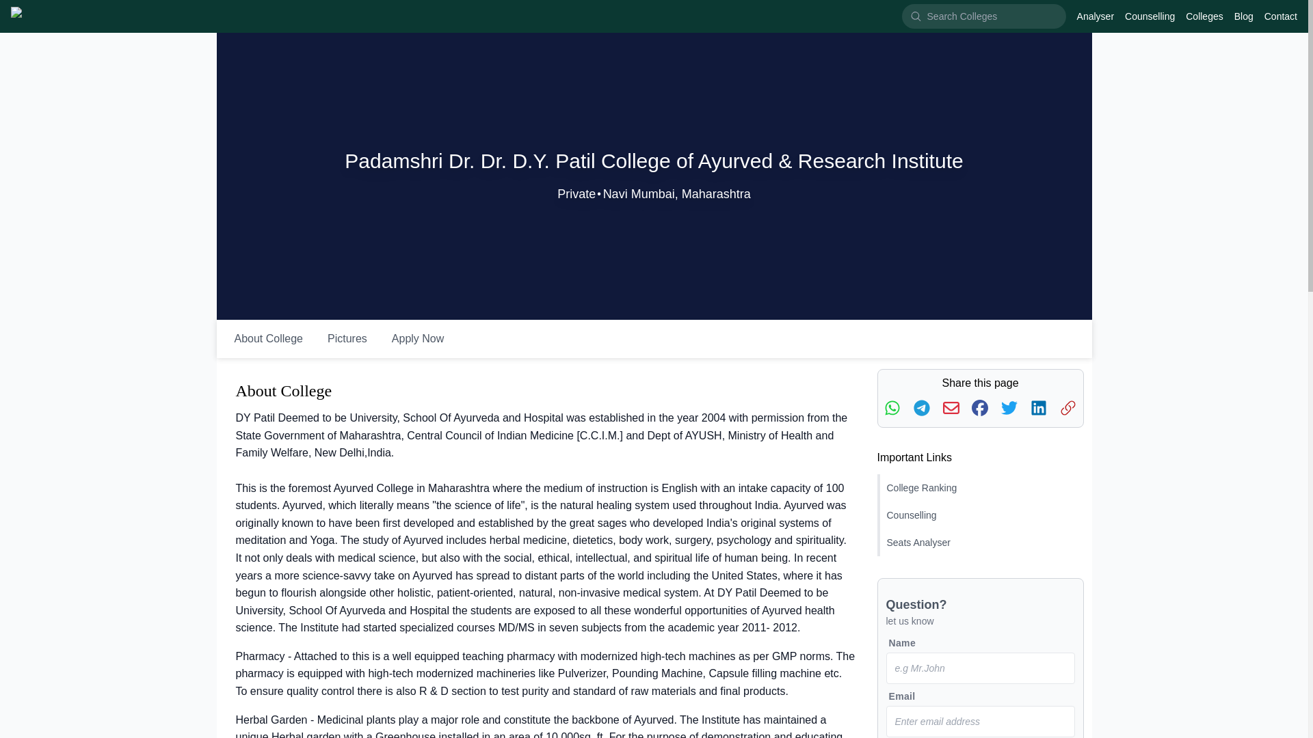  I want to click on Counselling, so click(1150, 16).